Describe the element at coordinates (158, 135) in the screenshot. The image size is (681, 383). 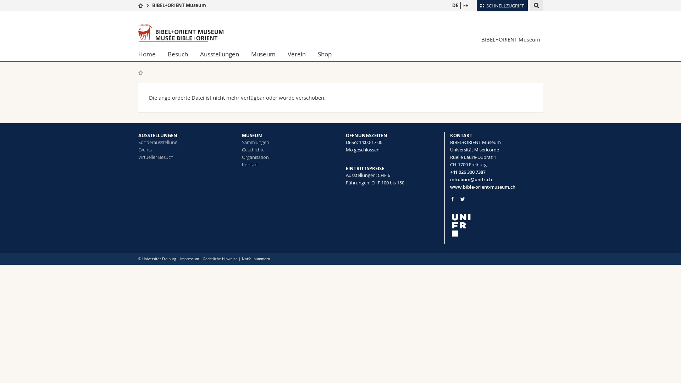
I see `AUSSTELLUNGEN` at that location.